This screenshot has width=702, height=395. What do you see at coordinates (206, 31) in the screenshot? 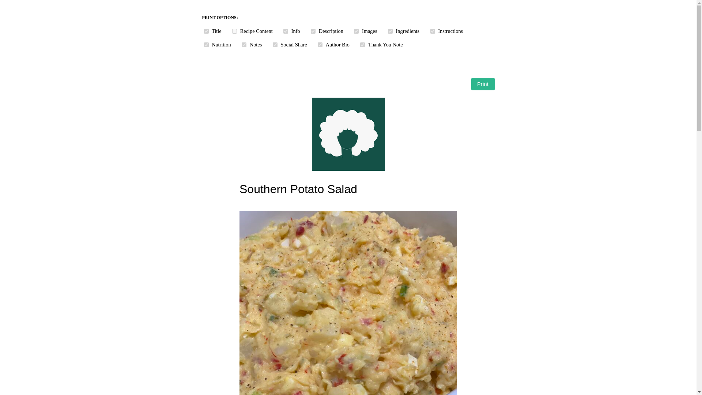
I see `1` at bounding box center [206, 31].